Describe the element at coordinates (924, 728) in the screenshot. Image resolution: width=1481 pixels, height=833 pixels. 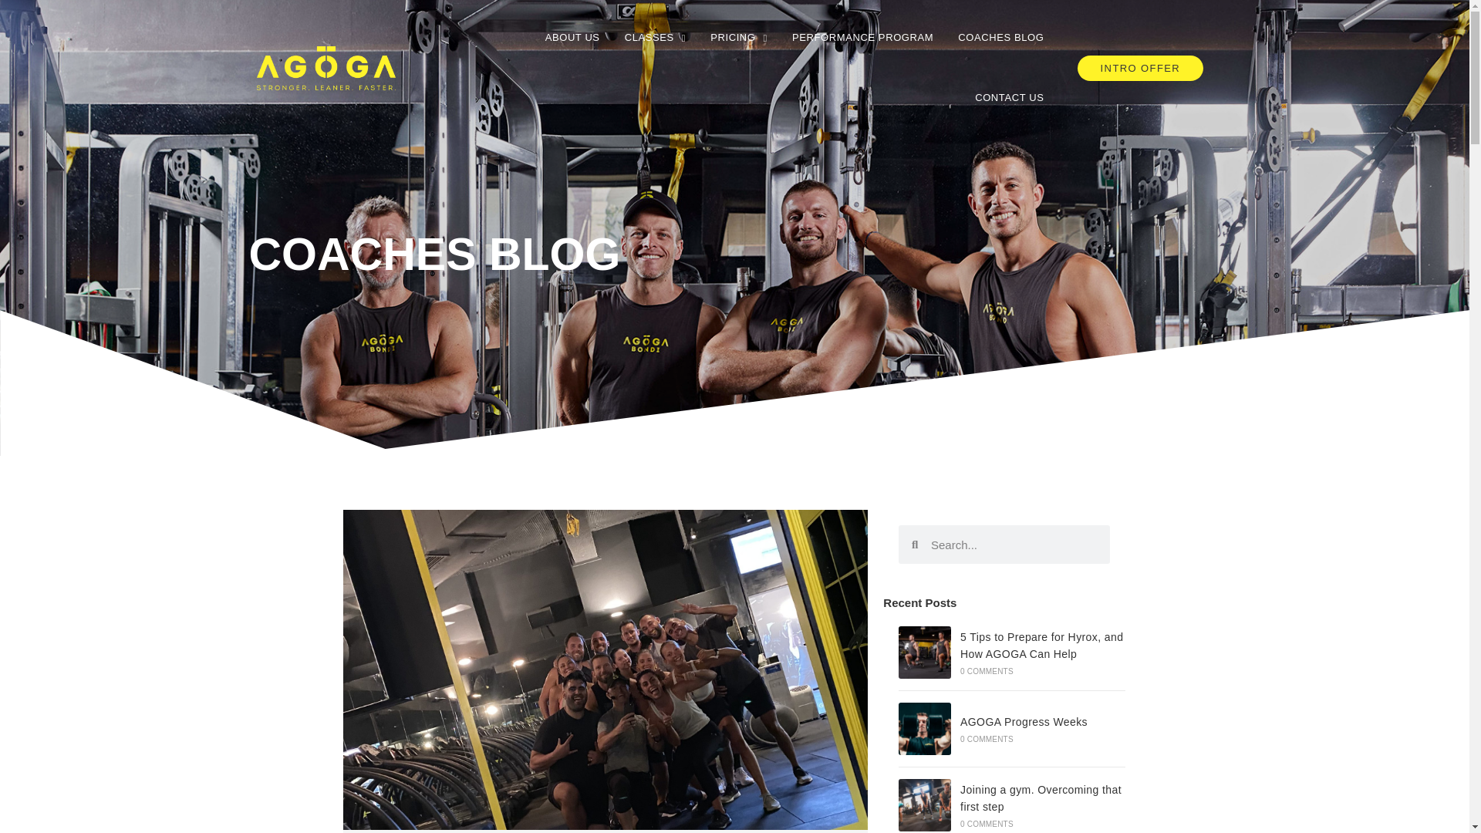
I see `AGOGA Progress Weeks` at that location.